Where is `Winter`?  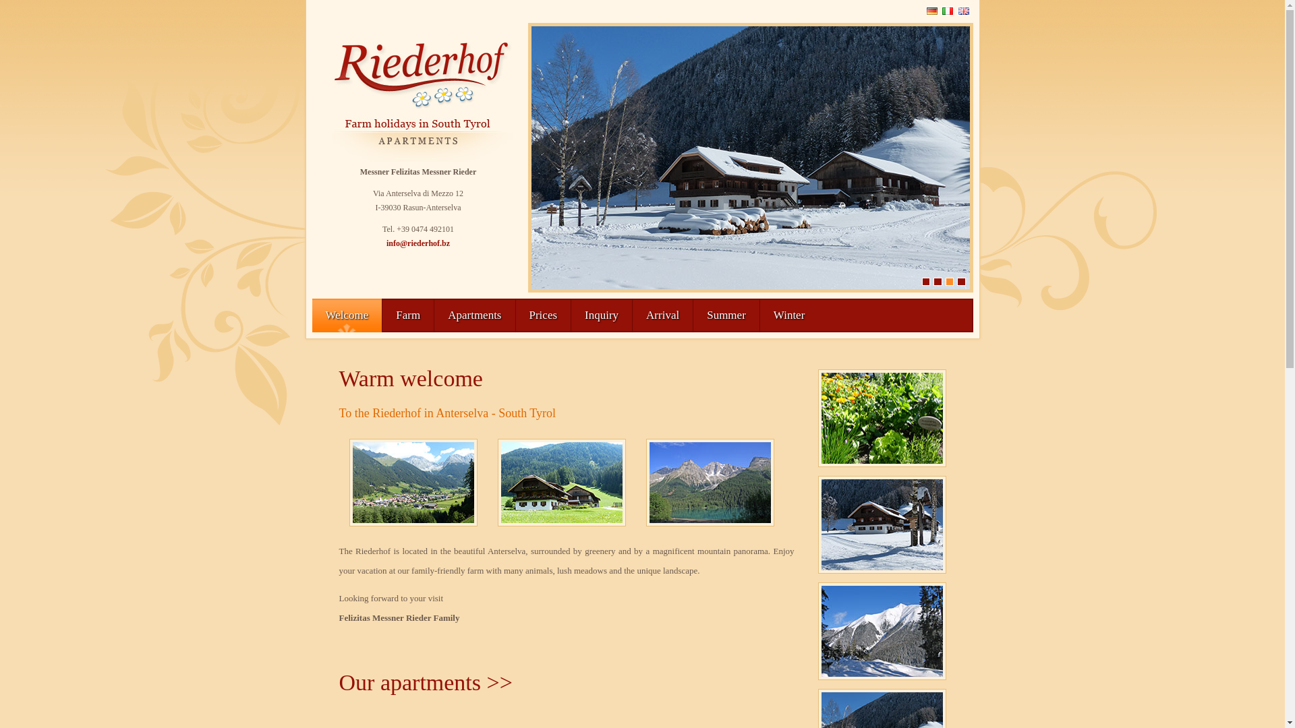
Winter is located at coordinates (789, 315).